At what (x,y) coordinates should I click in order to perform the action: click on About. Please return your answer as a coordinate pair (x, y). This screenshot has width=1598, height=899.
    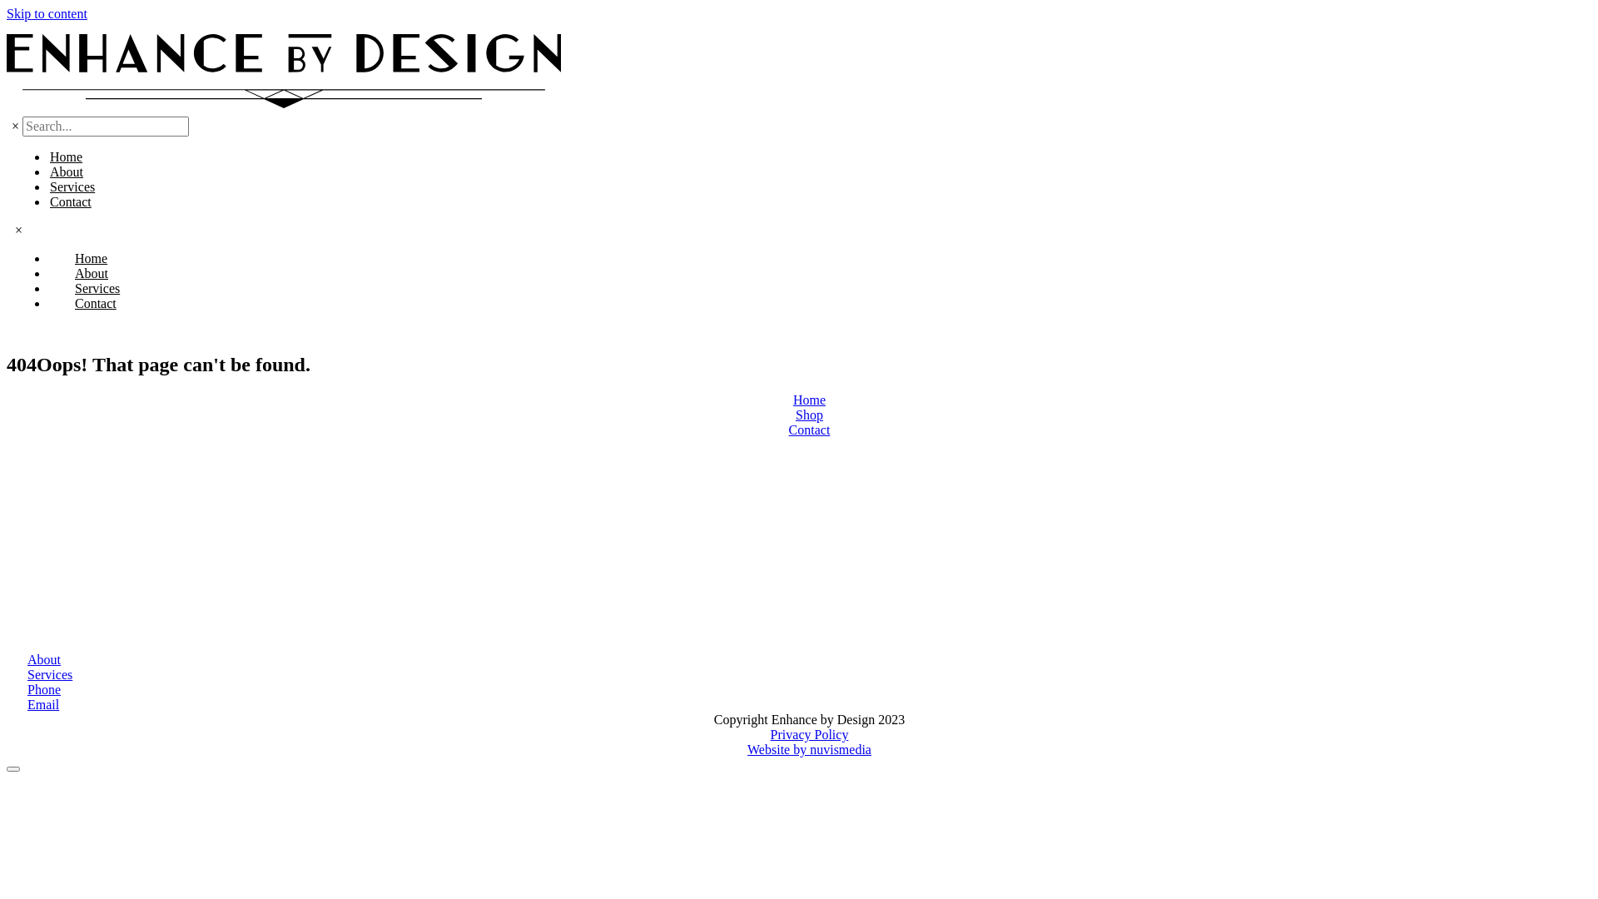
    Looking at the image, I should click on (799, 660).